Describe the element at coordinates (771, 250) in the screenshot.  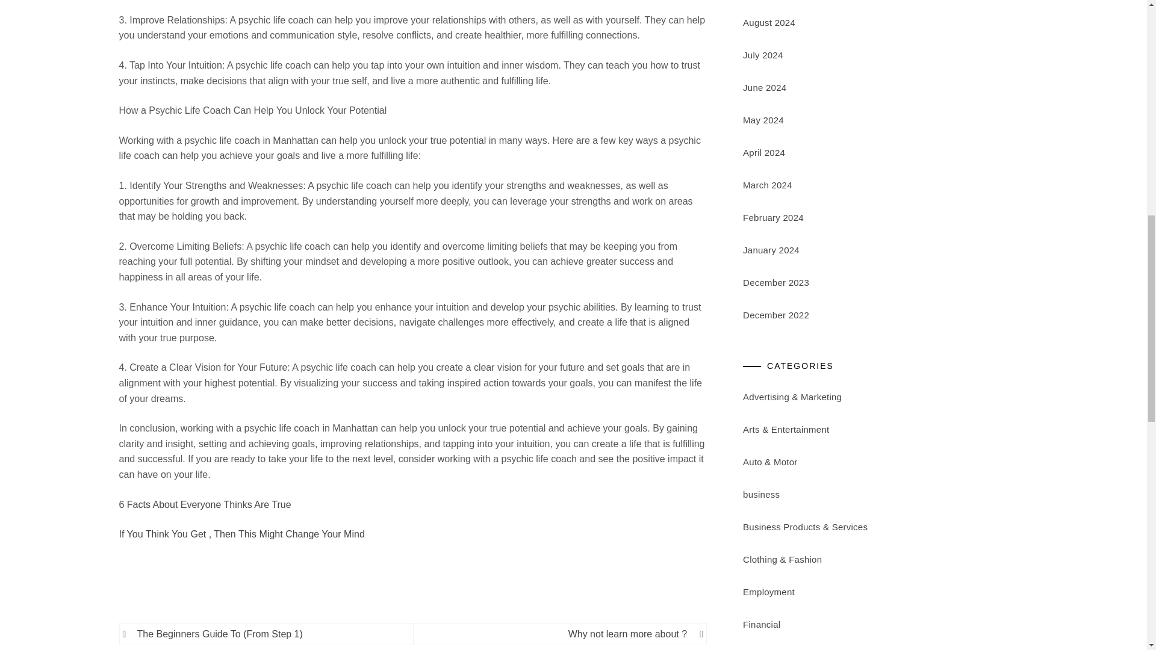
I see `January 2024` at that location.